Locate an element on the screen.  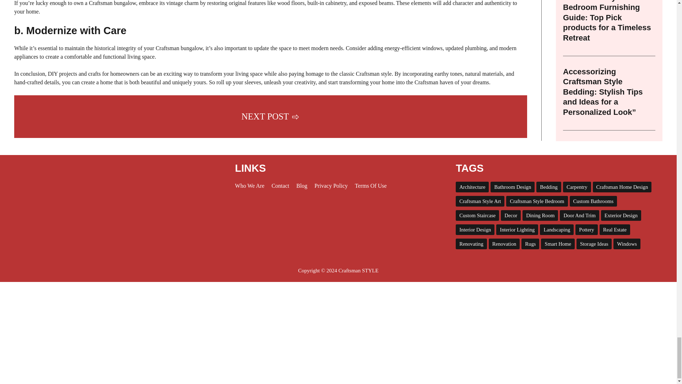
Interior Lighting is located at coordinates (517, 229).